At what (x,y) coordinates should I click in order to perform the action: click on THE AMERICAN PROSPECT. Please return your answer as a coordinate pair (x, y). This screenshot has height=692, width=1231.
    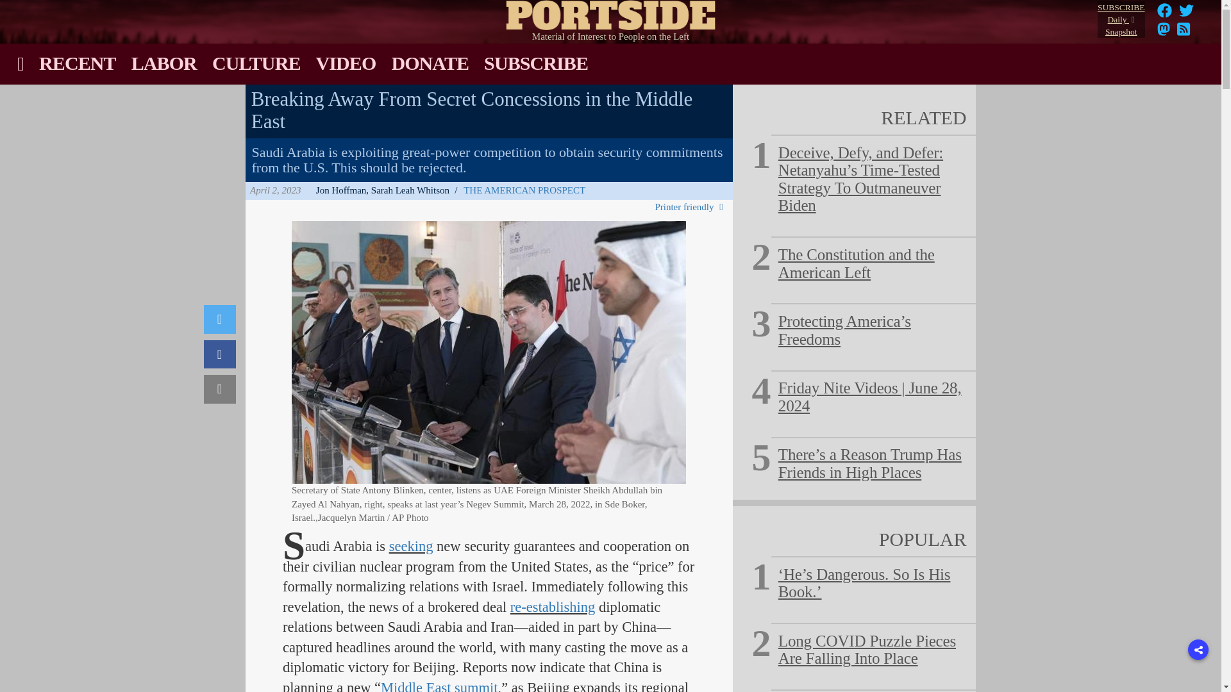
    Looking at the image, I should click on (524, 190).